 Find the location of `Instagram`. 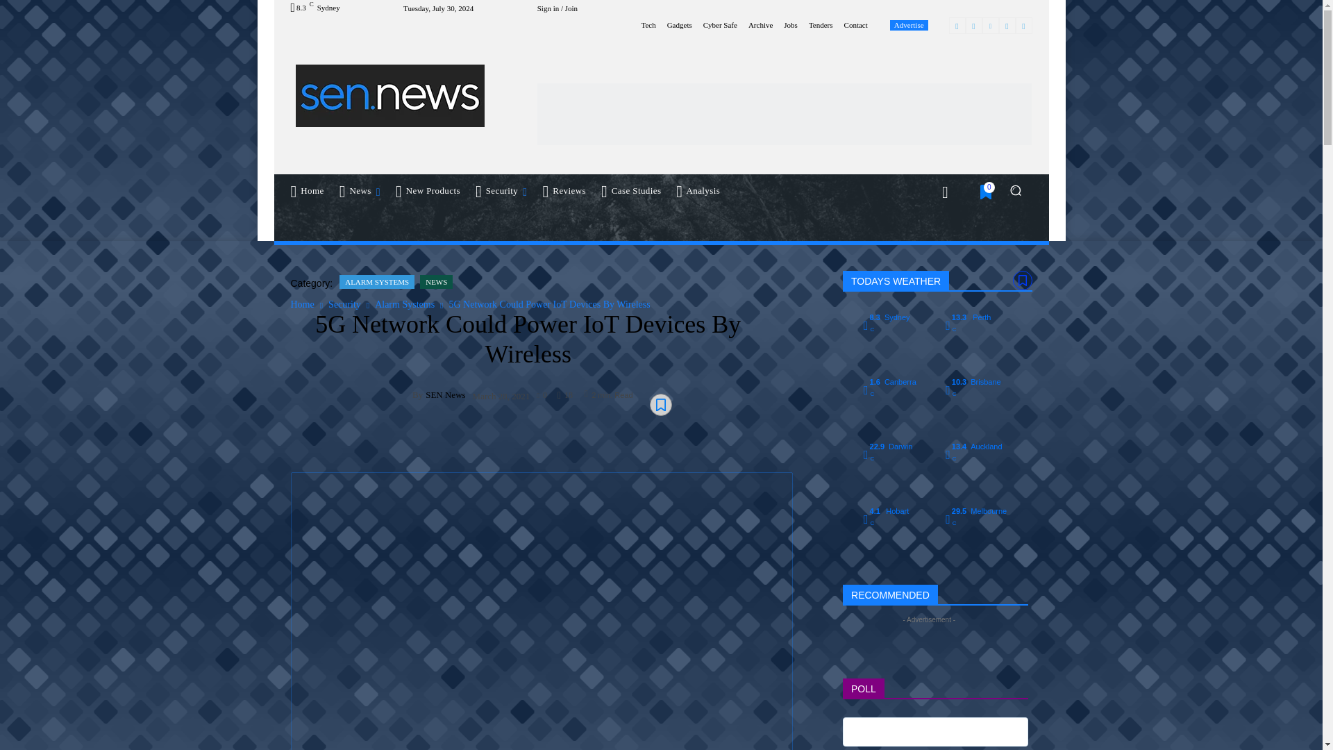

Instagram is located at coordinates (973, 24).